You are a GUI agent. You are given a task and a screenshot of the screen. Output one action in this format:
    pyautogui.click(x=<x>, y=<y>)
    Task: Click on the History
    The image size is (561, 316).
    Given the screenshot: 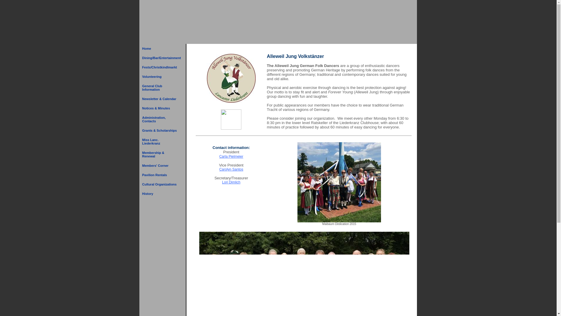 What is the action you would take?
    pyautogui.click(x=160, y=194)
    